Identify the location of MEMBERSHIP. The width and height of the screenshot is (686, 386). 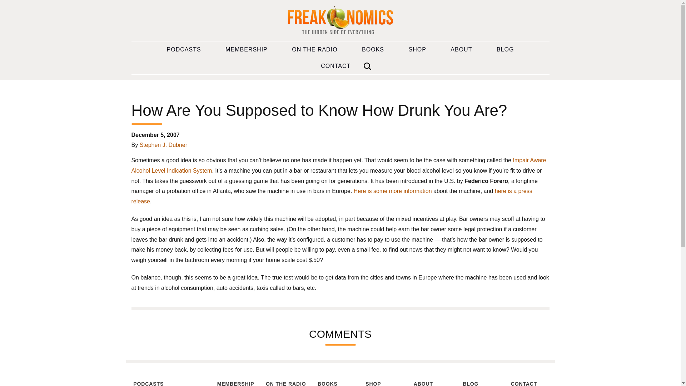
(236, 382).